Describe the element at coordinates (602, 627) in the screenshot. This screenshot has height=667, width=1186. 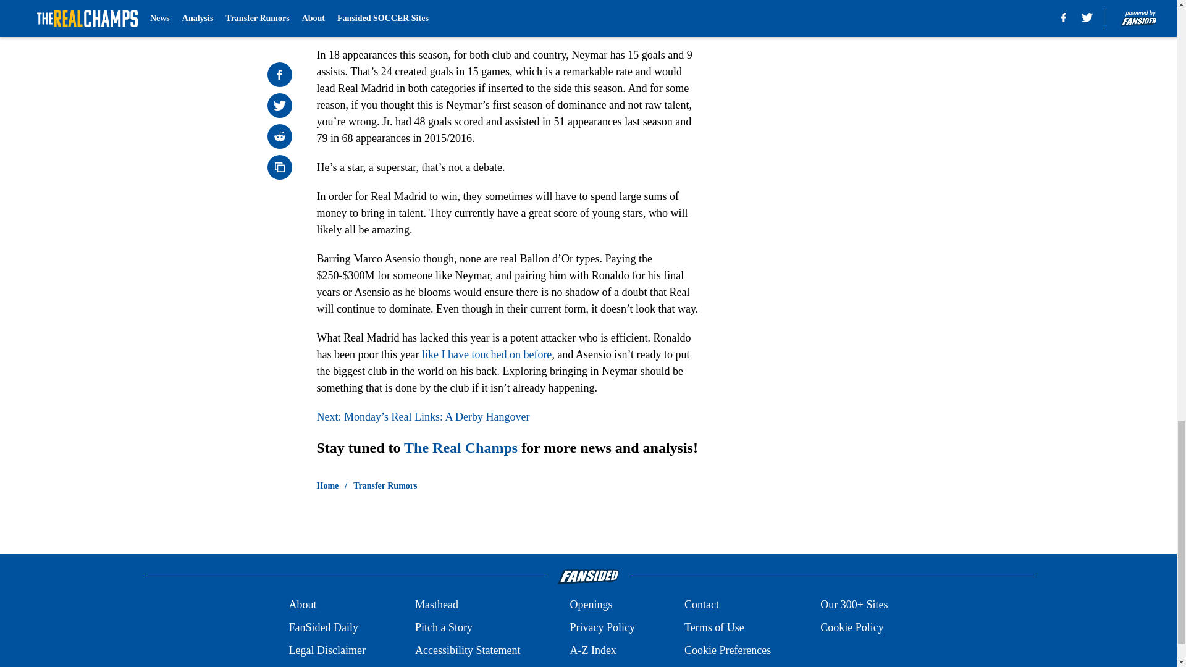
I see `Privacy Policy` at that location.